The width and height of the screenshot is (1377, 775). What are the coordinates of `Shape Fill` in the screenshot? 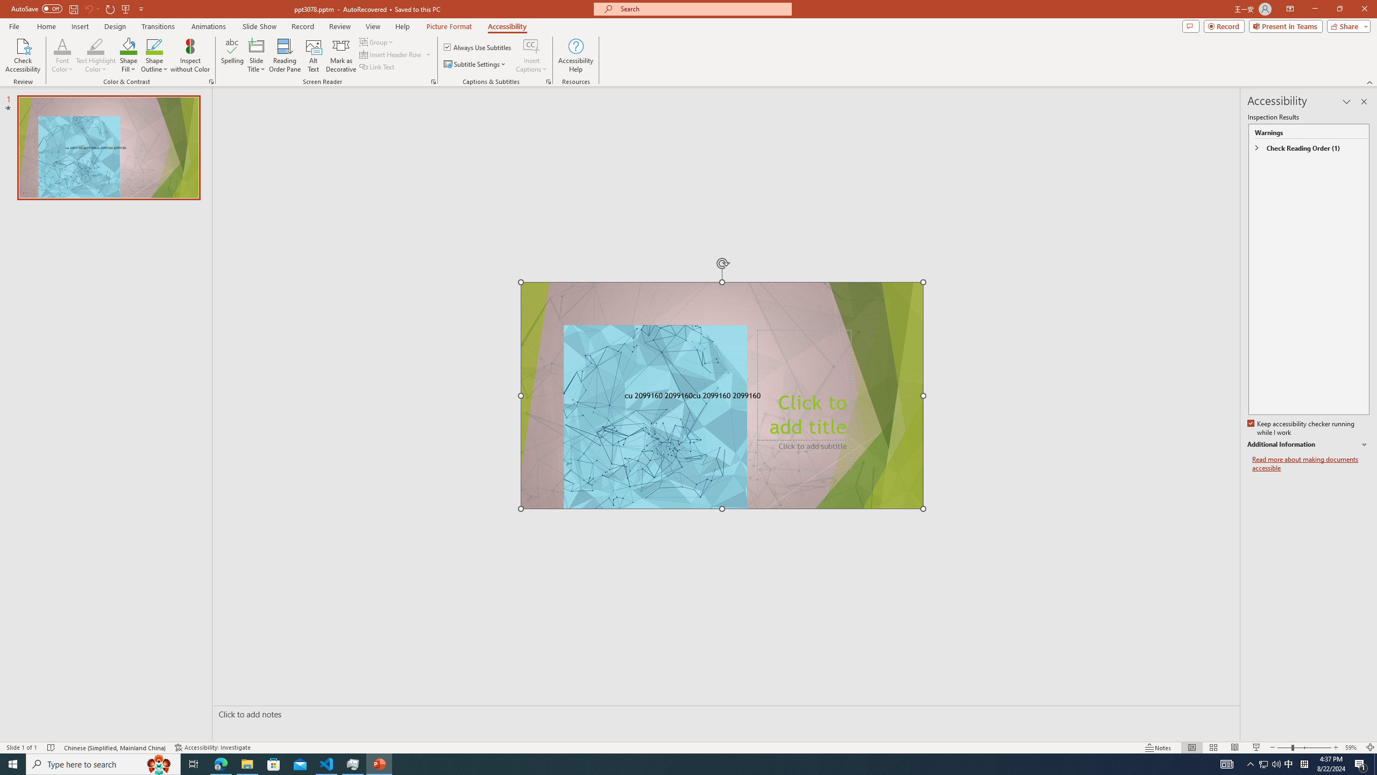 It's located at (129, 55).